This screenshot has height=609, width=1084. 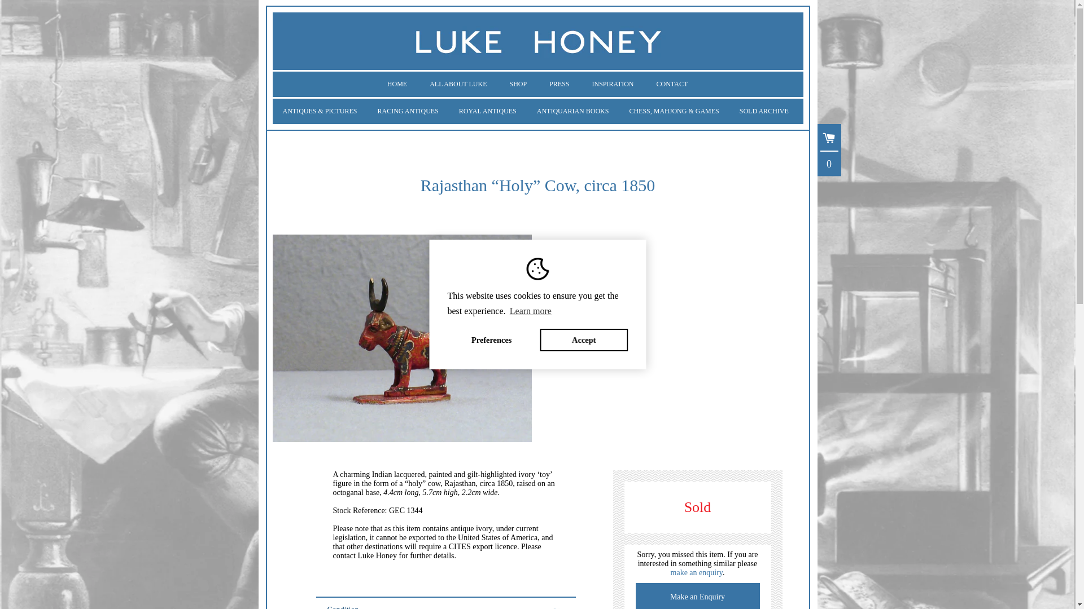 I want to click on INSPIRATION, so click(x=613, y=84).